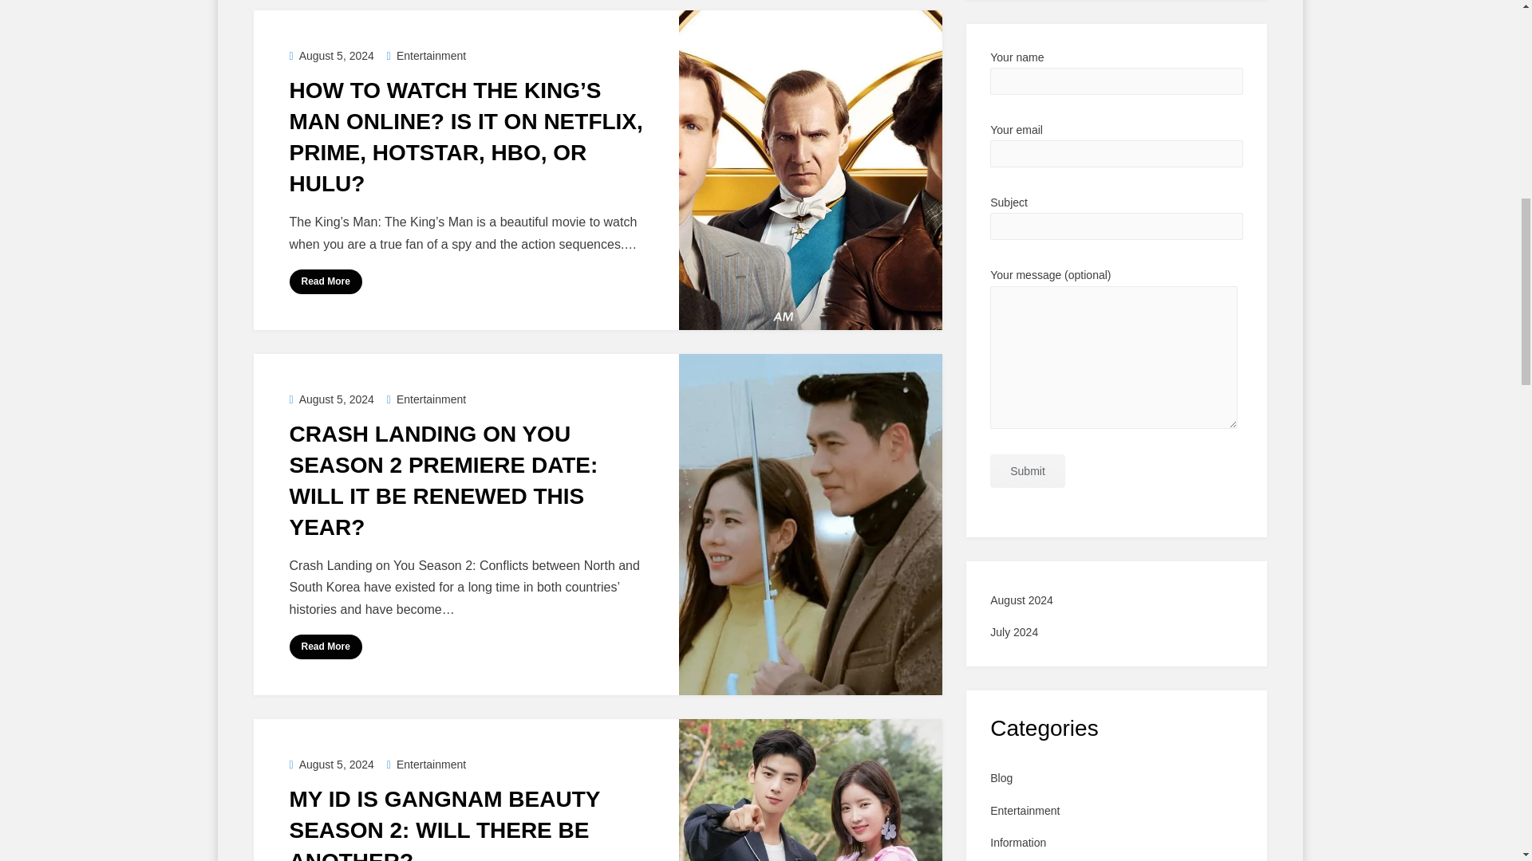  Describe the element at coordinates (331, 55) in the screenshot. I see `August 5, 2024` at that location.